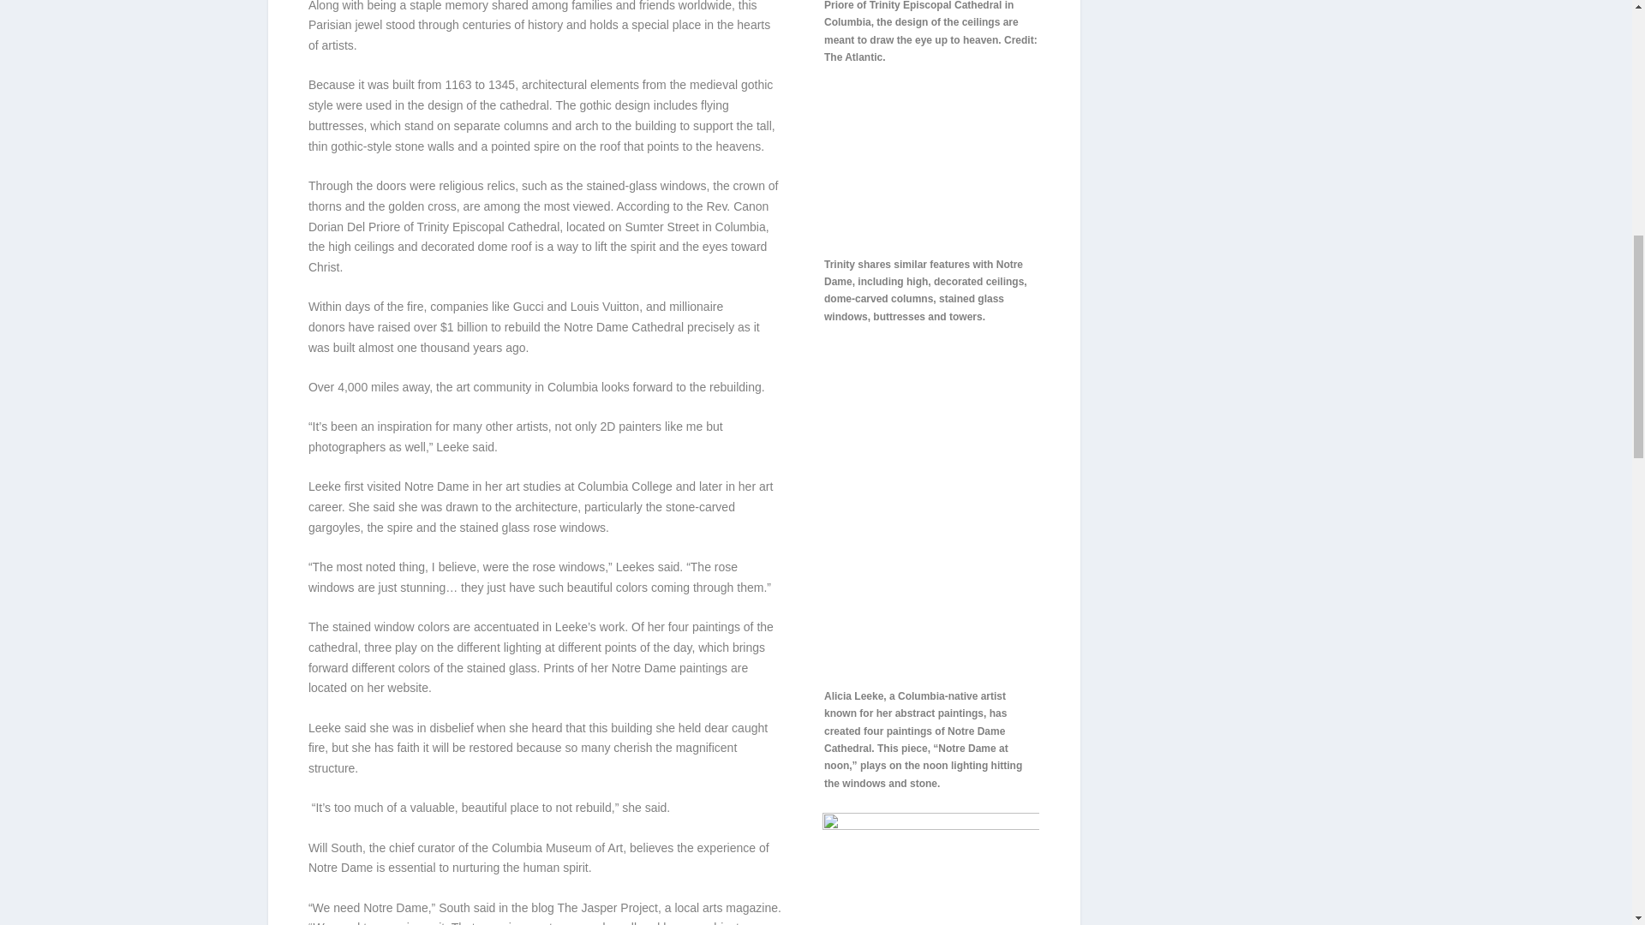  I want to click on website, so click(408, 687).